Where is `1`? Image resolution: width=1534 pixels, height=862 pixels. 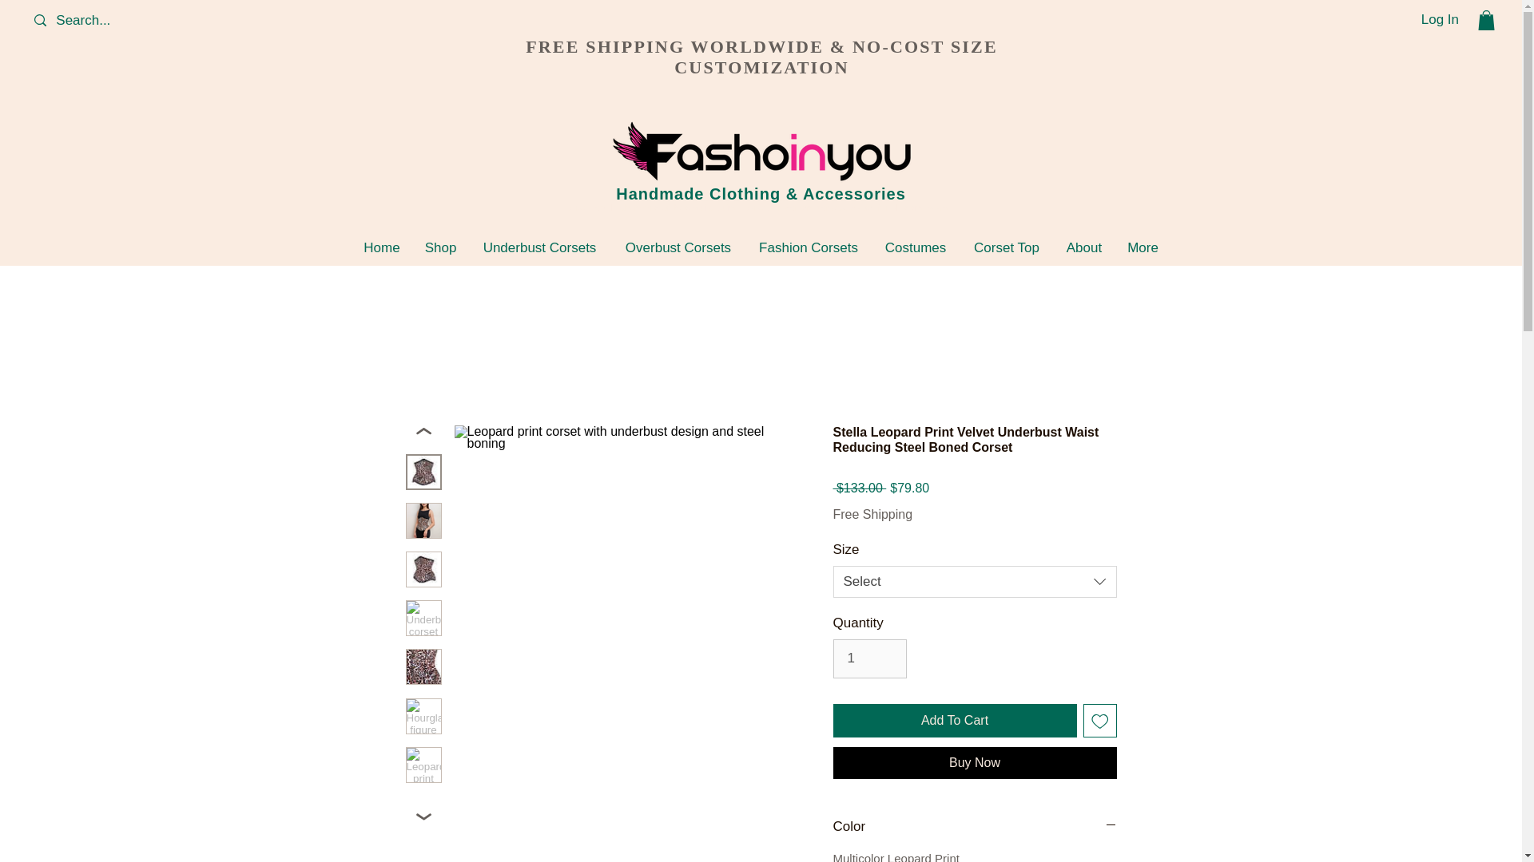 1 is located at coordinates (869, 658).